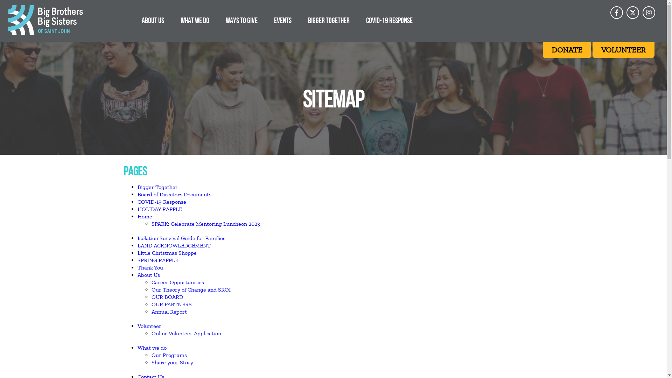 This screenshot has width=672, height=378. I want to click on Share your Story, so click(172, 363).